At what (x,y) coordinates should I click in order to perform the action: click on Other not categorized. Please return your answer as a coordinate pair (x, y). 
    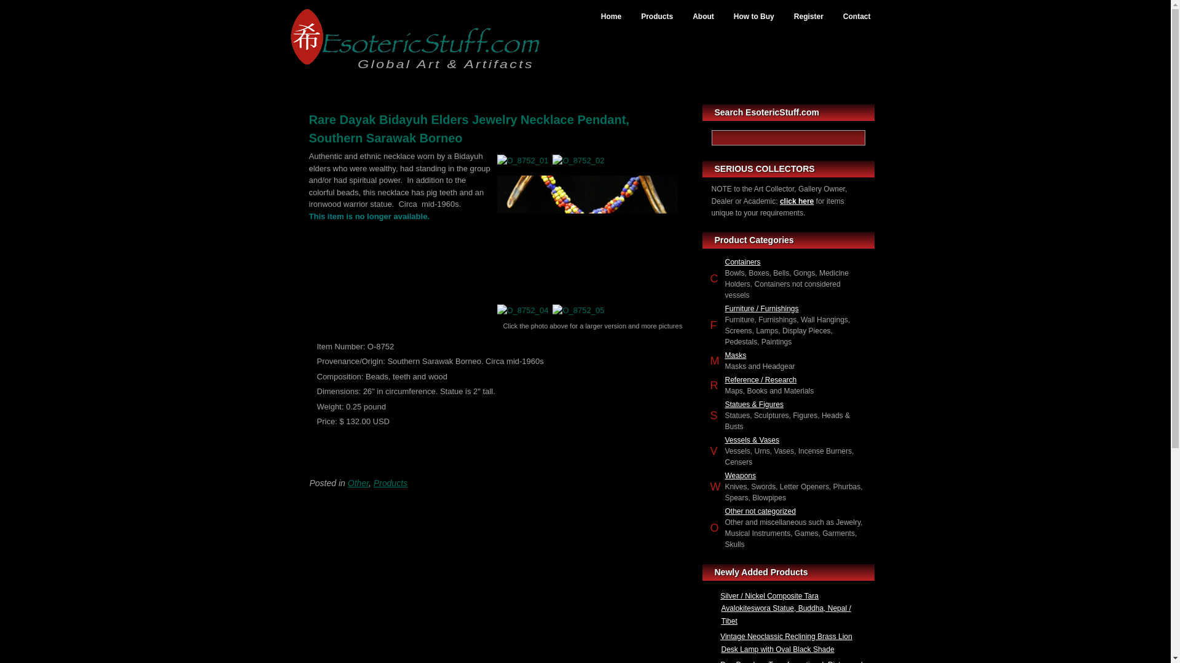
    Looking at the image, I should click on (760, 511).